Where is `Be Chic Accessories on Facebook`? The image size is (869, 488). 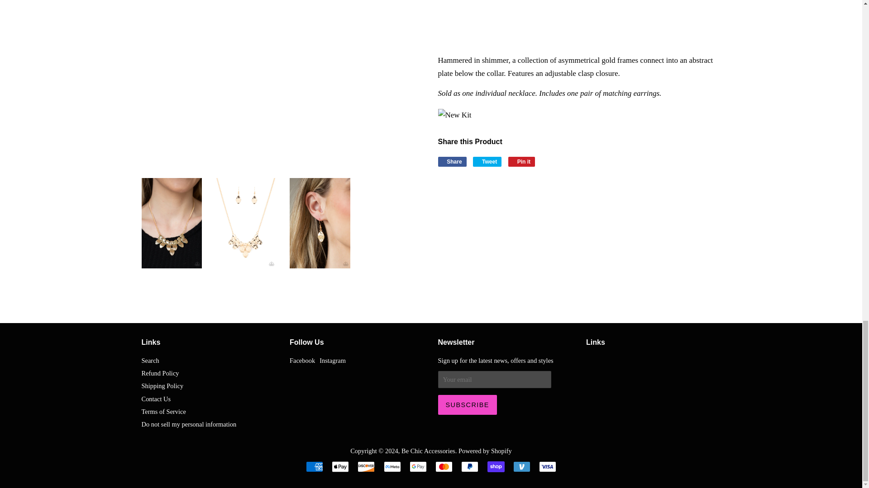 Be Chic Accessories on Facebook is located at coordinates (302, 360).